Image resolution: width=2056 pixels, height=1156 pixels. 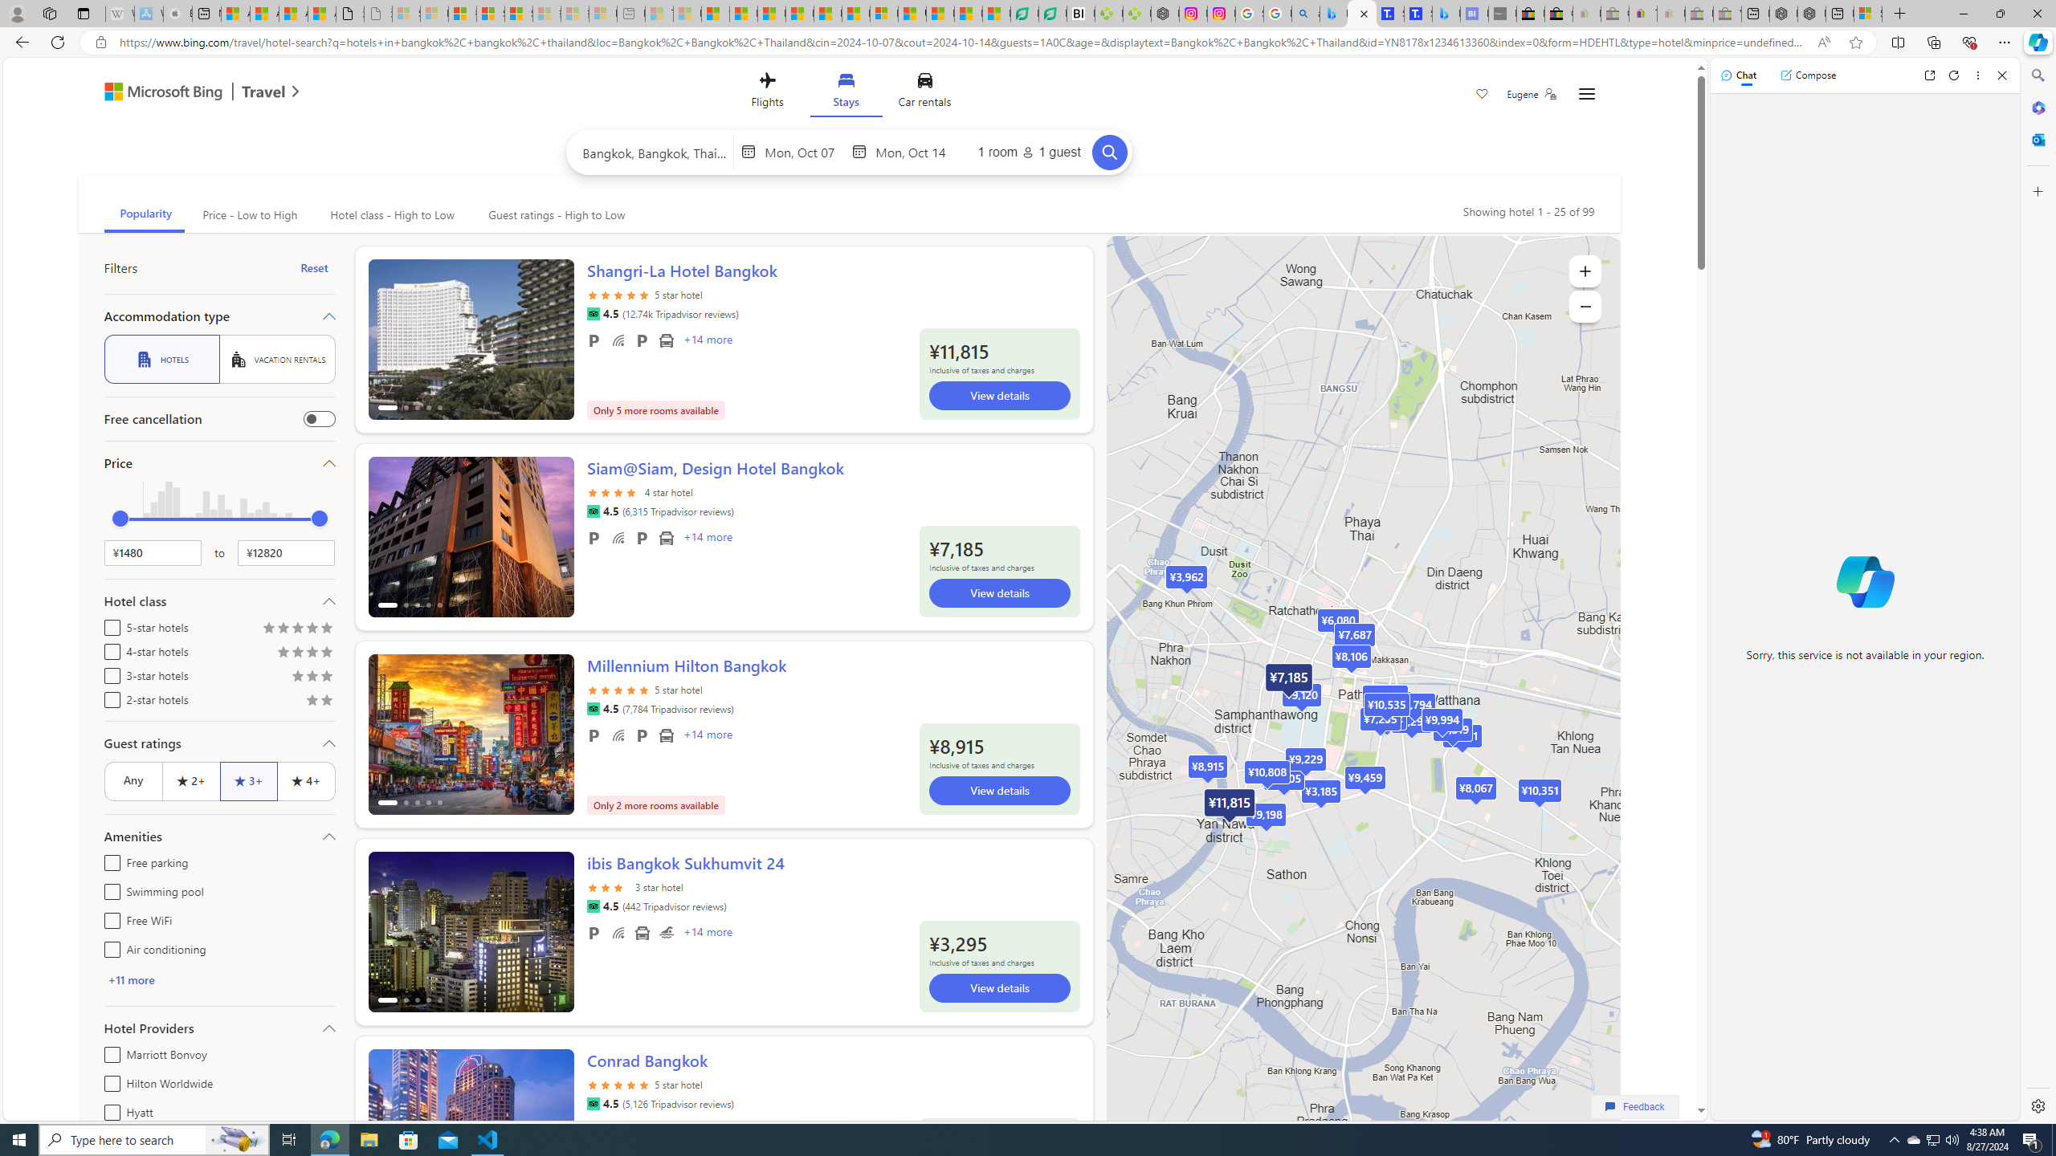 What do you see at coordinates (109, 1081) in the screenshot?
I see `Hilton Worldwide` at bounding box center [109, 1081].